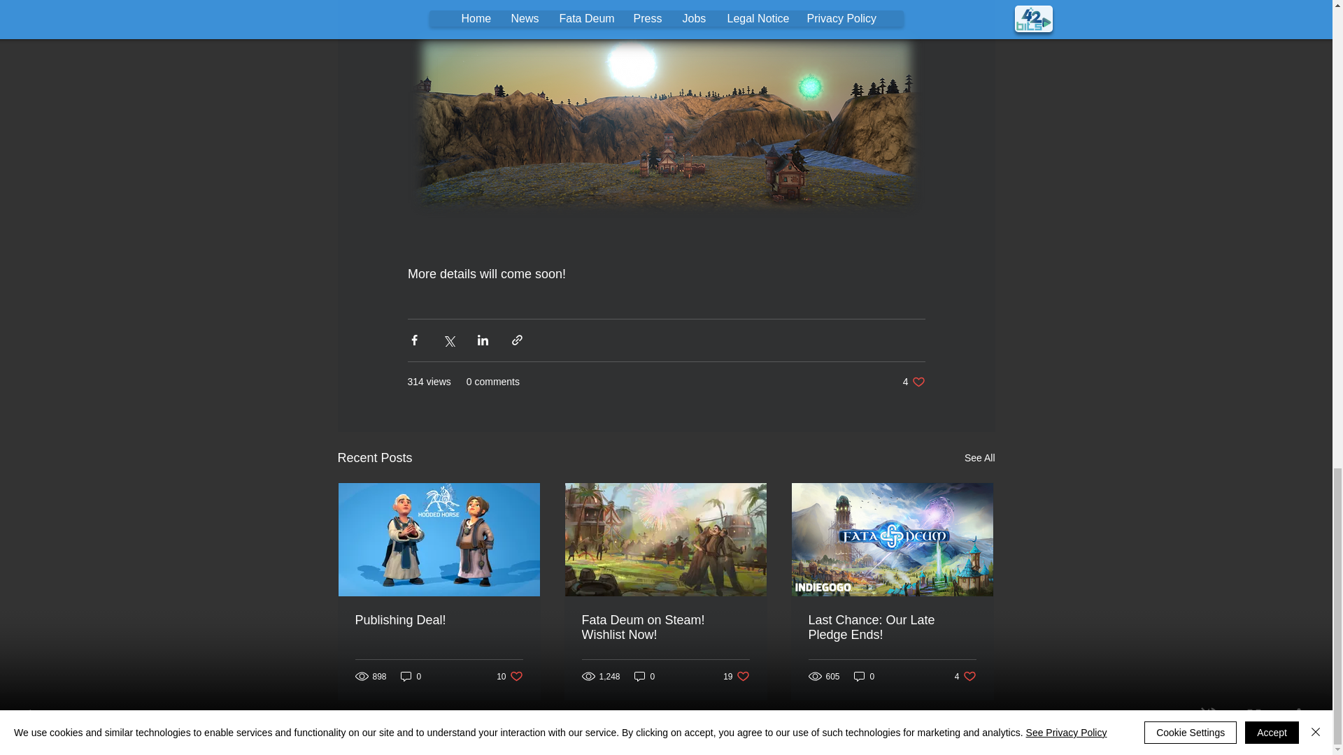 This screenshot has width=1343, height=755. I want to click on 0, so click(736, 676).